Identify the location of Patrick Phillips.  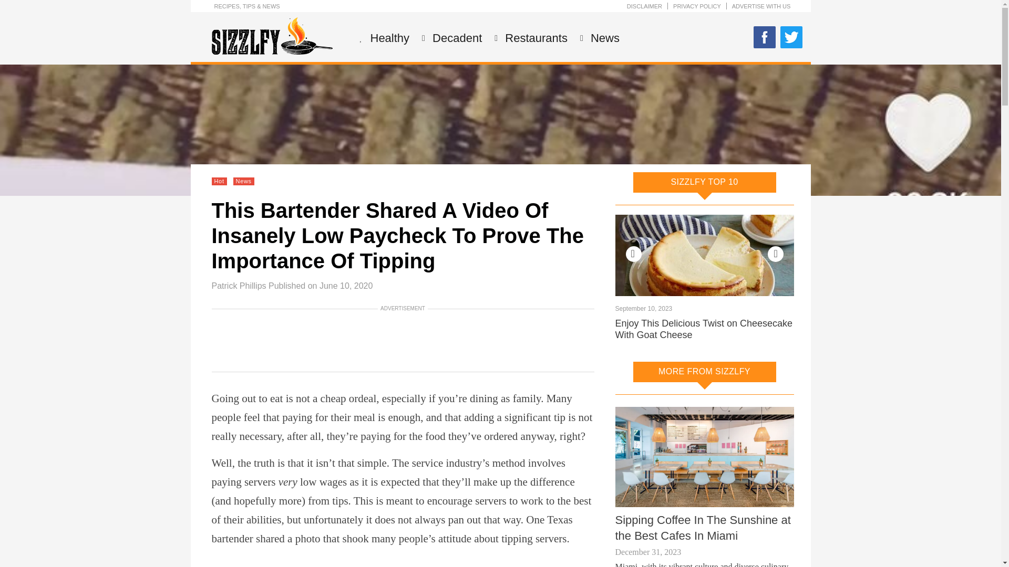
(239, 286).